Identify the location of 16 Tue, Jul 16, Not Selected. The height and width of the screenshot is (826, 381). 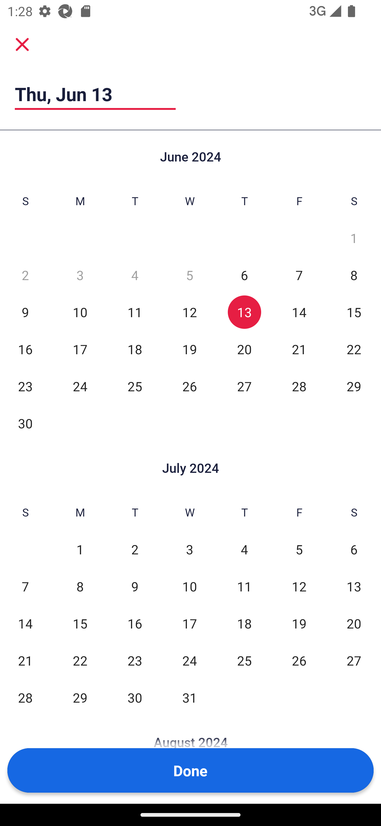
(135, 623).